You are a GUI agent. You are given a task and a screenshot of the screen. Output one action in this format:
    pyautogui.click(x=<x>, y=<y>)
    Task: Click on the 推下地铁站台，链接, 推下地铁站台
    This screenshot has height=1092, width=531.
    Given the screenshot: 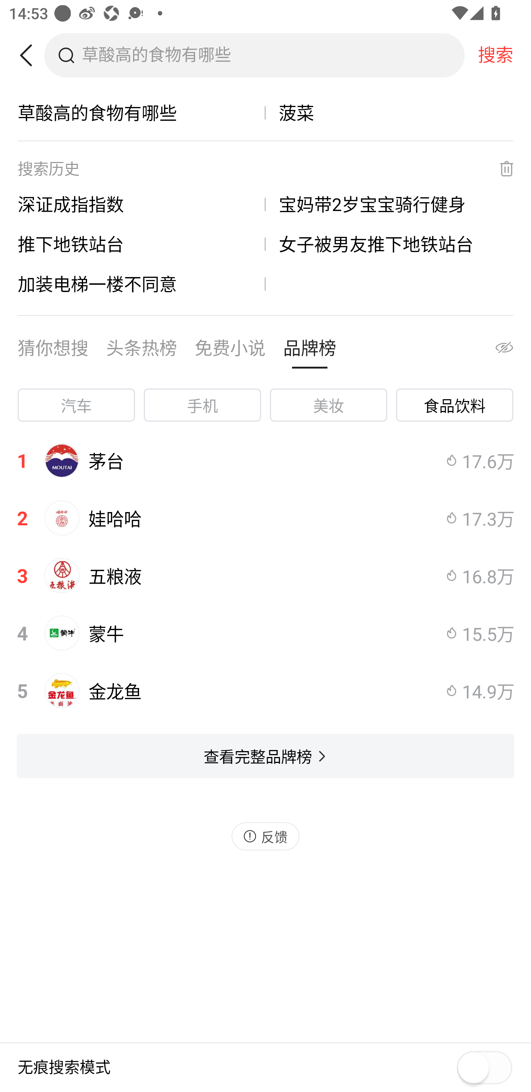 What is the action you would take?
    pyautogui.click(x=142, y=244)
    